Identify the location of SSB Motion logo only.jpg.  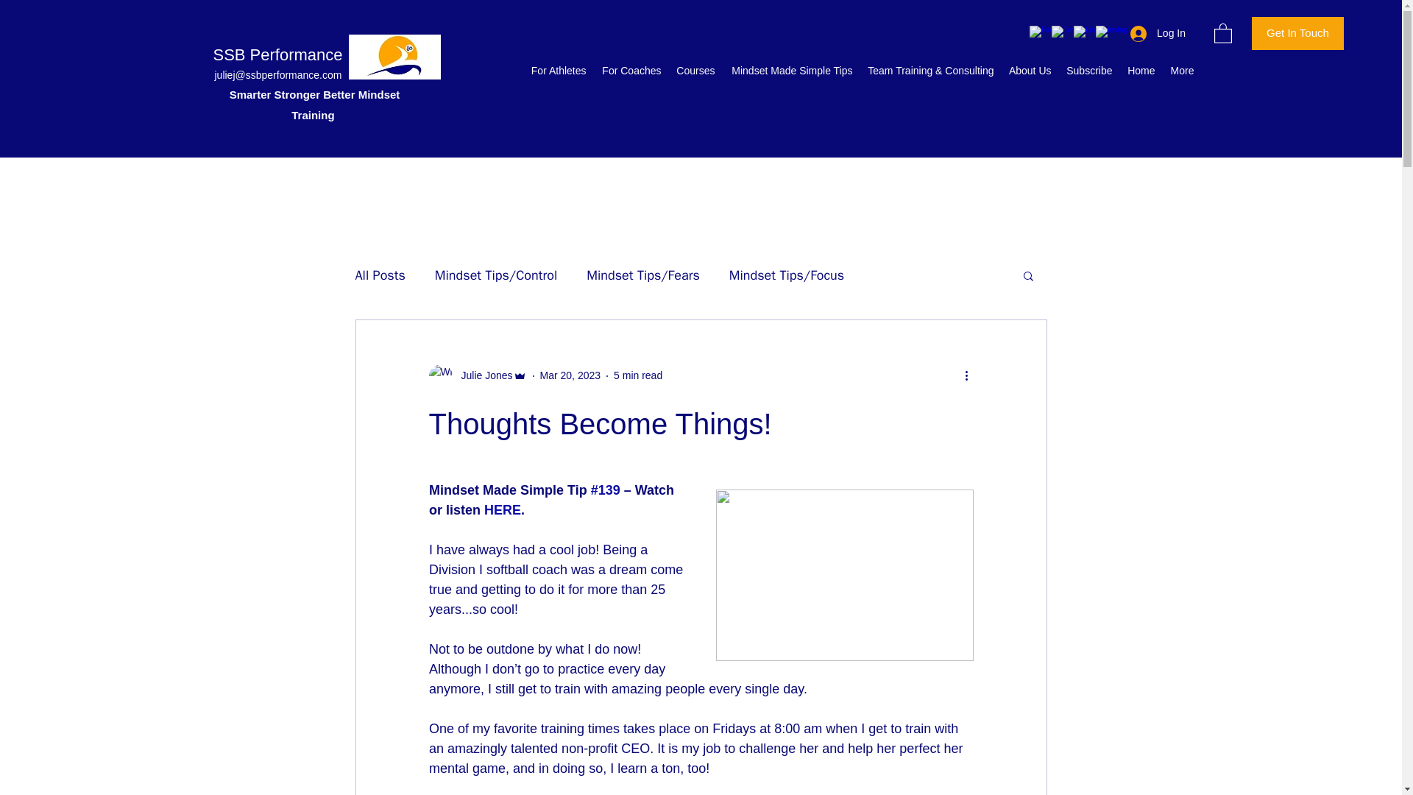
(394, 57).